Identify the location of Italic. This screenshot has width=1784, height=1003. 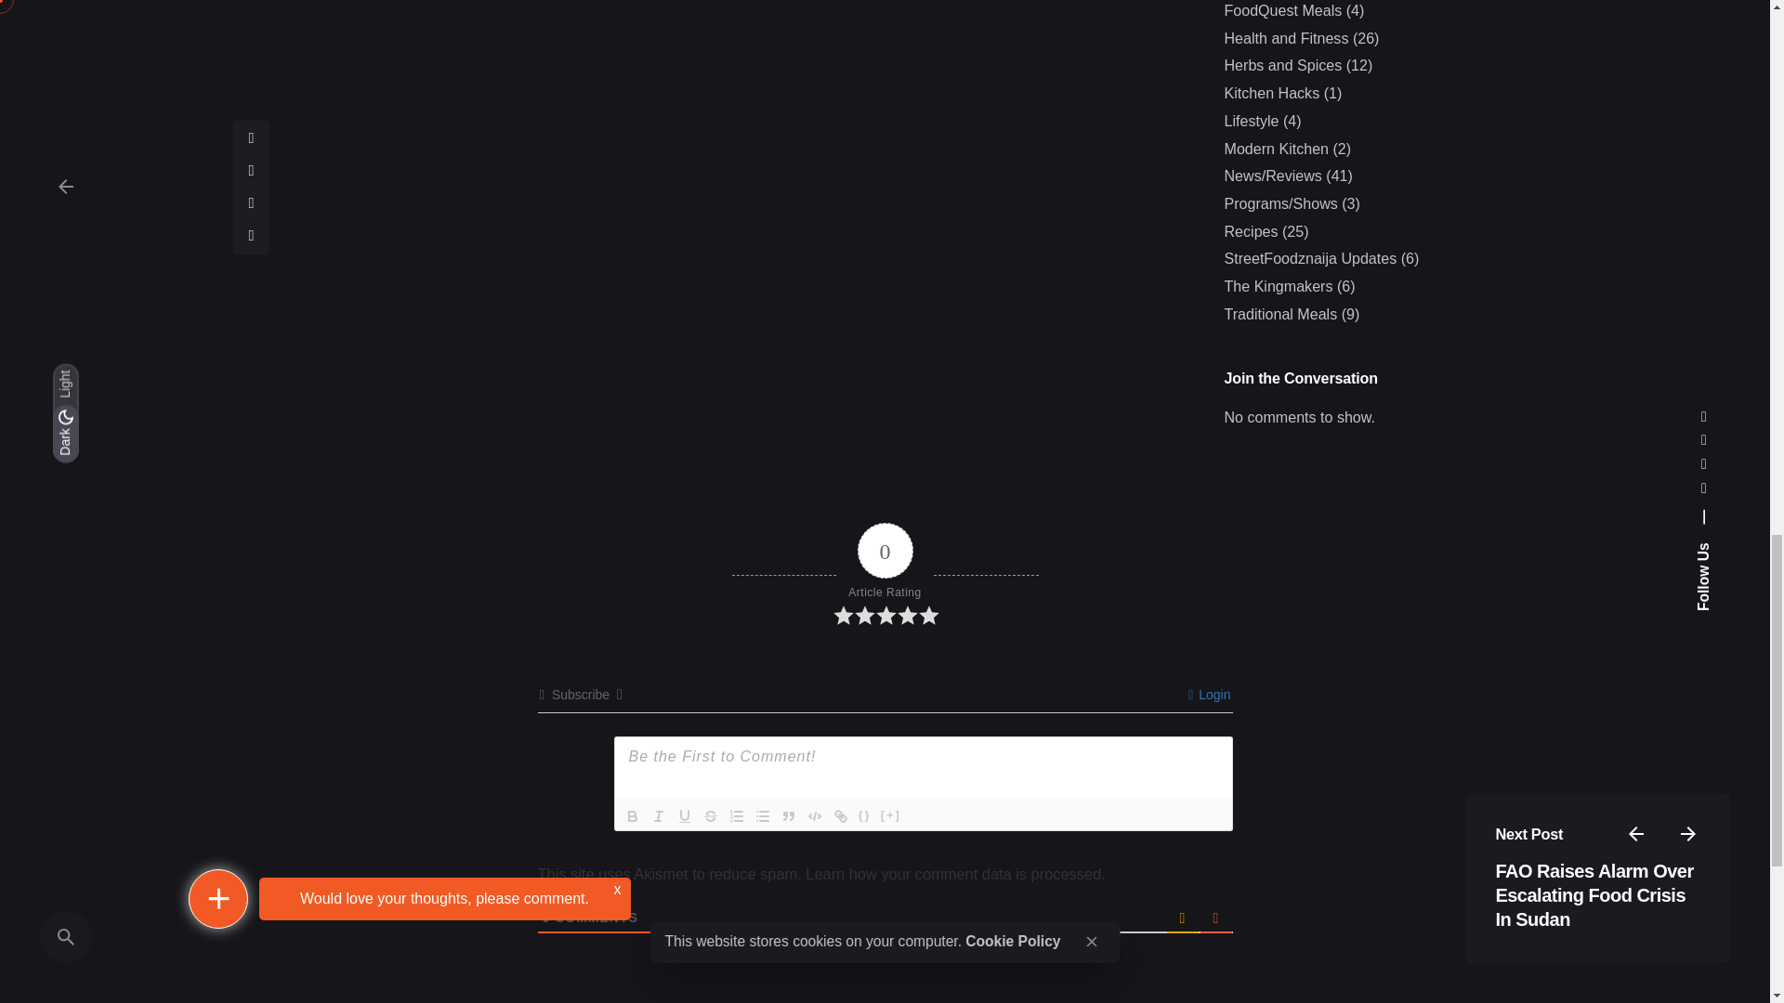
(657, 816).